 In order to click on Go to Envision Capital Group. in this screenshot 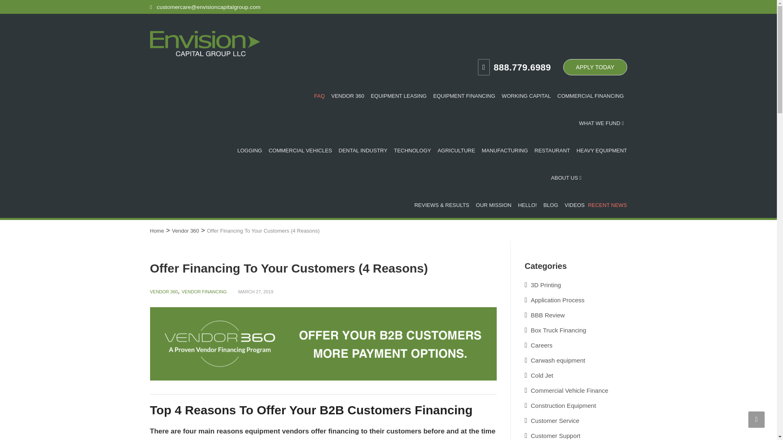, I will do `click(157, 231)`.